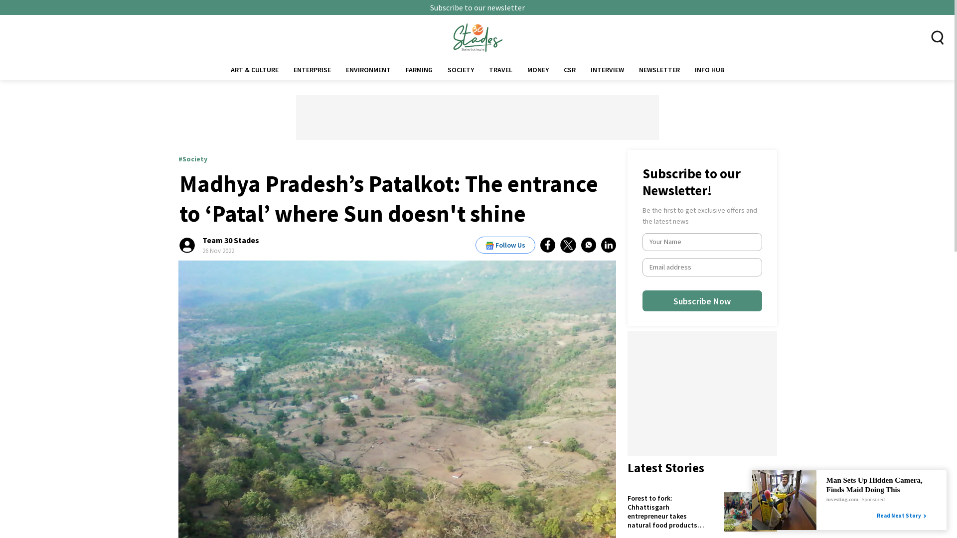 This screenshot has width=957, height=538. Describe the element at coordinates (419, 70) in the screenshot. I see `FARMING` at that location.